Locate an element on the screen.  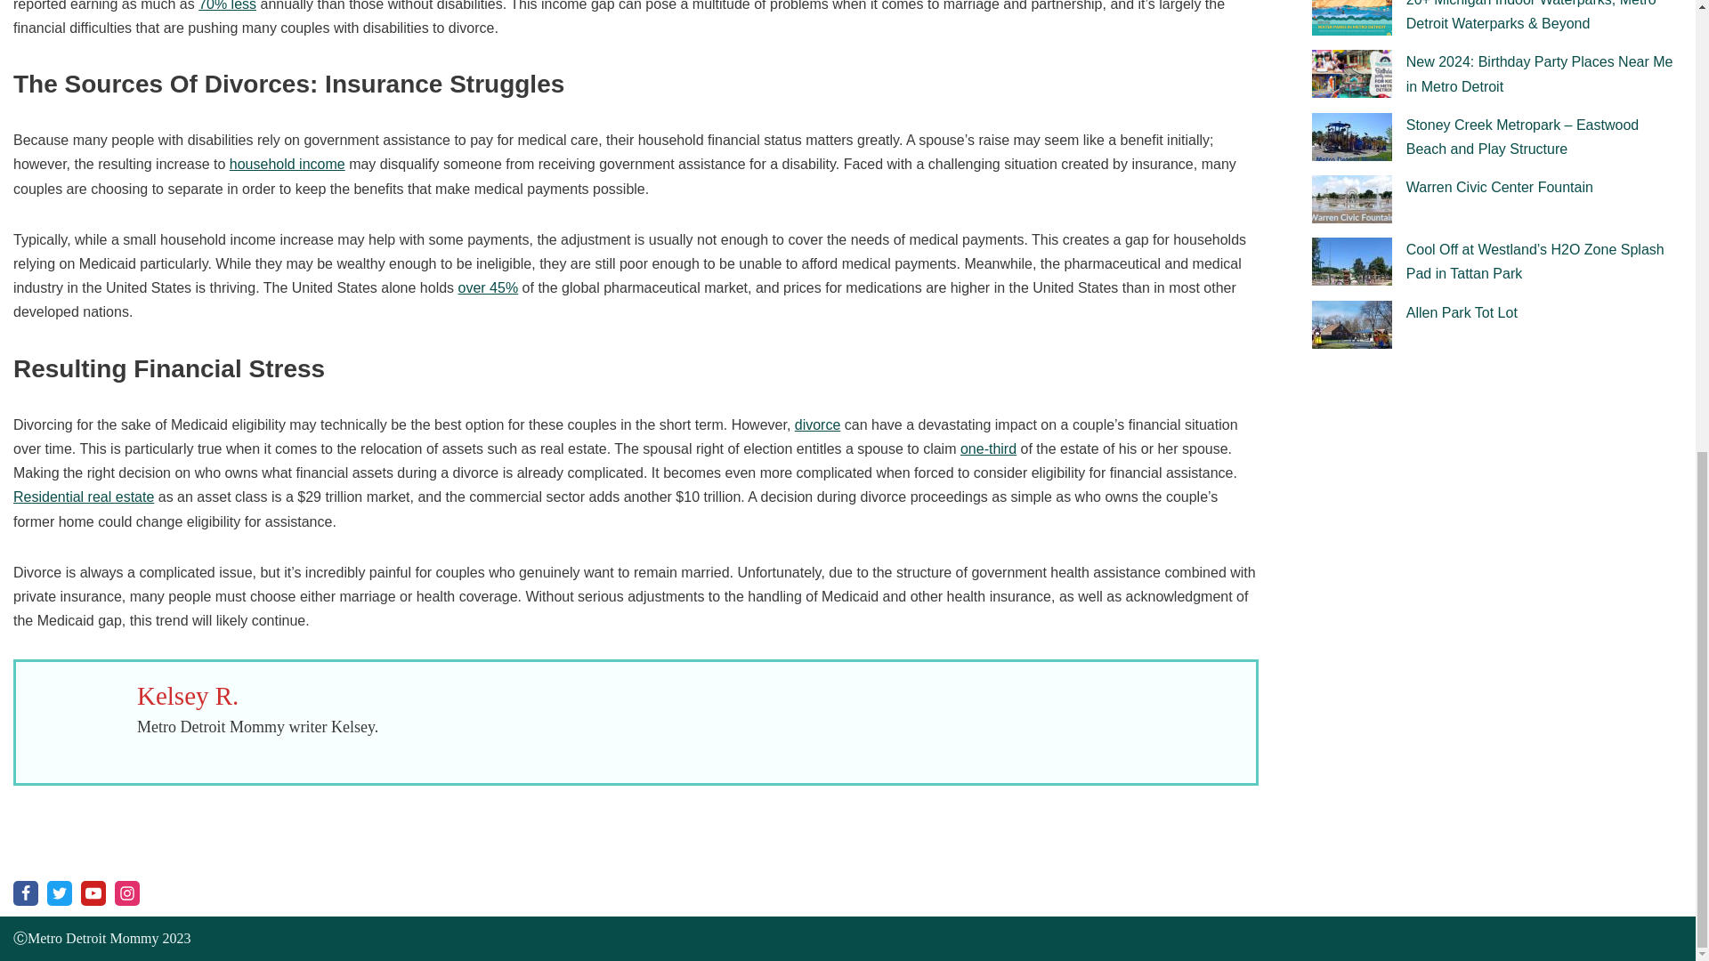
Facebook is located at coordinates (25, 893).